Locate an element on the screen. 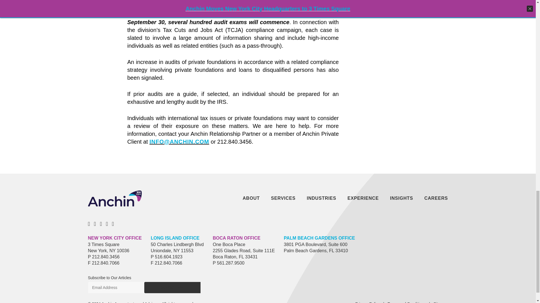 Image resolution: width=540 pixels, height=303 pixels. SUBSCRIBE is located at coordinates (172, 288).